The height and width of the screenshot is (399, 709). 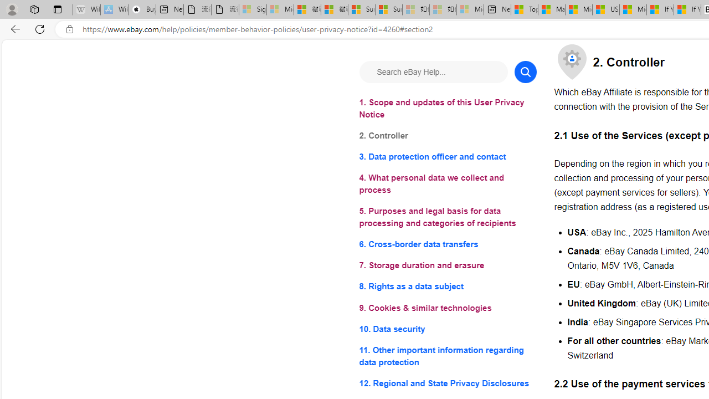 What do you see at coordinates (448, 244) in the screenshot?
I see `6. Cross-border data transfers` at bounding box center [448, 244].